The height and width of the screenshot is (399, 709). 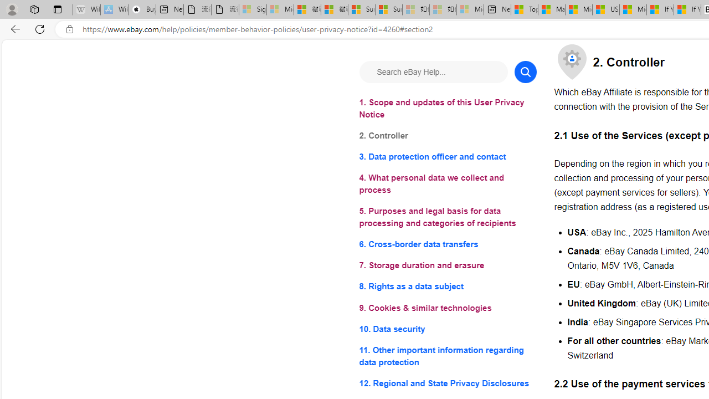 What do you see at coordinates (448, 244) in the screenshot?
I see `6. Cross-border data transfers` at bounding box center [448, 244].